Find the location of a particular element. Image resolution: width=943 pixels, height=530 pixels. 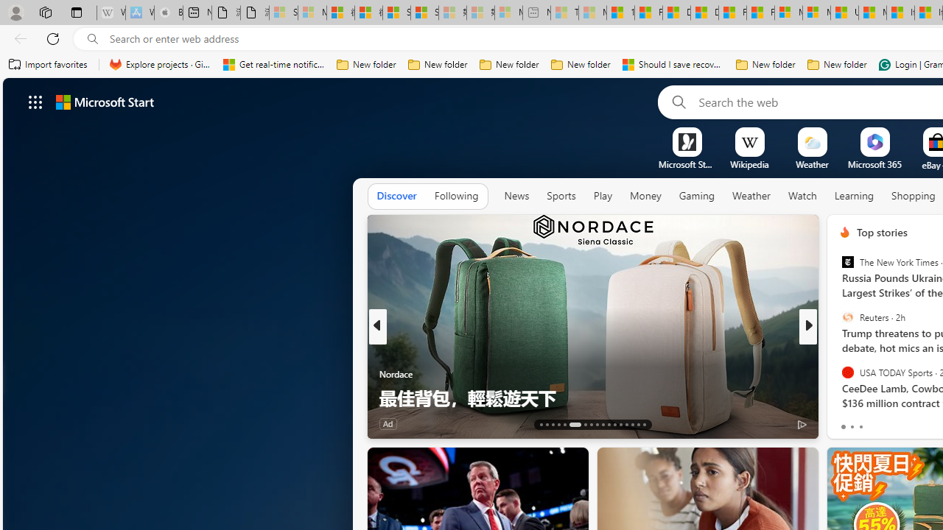

255 Like is located at coordinates (849, 423).